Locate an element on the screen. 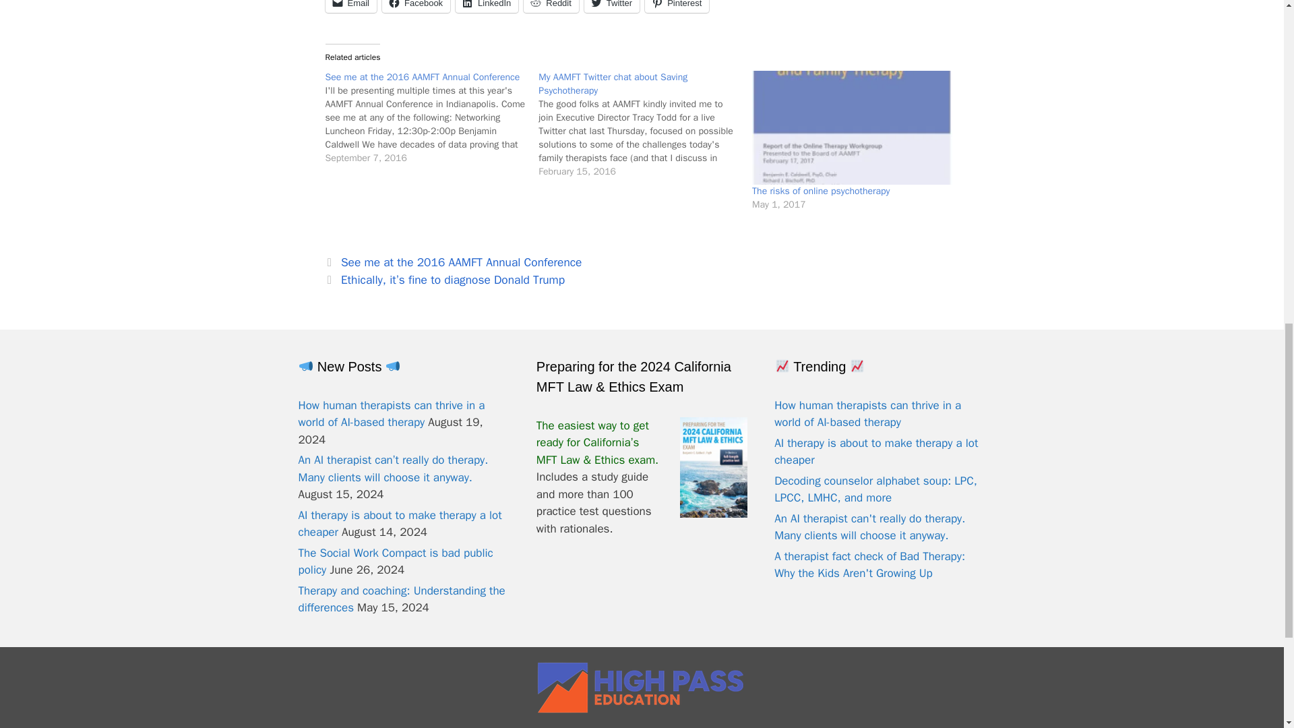 Image resolution: width=1294 pixels, height=728 pixels. The risks of online psychotherapy is located at coordinates (821, 191).